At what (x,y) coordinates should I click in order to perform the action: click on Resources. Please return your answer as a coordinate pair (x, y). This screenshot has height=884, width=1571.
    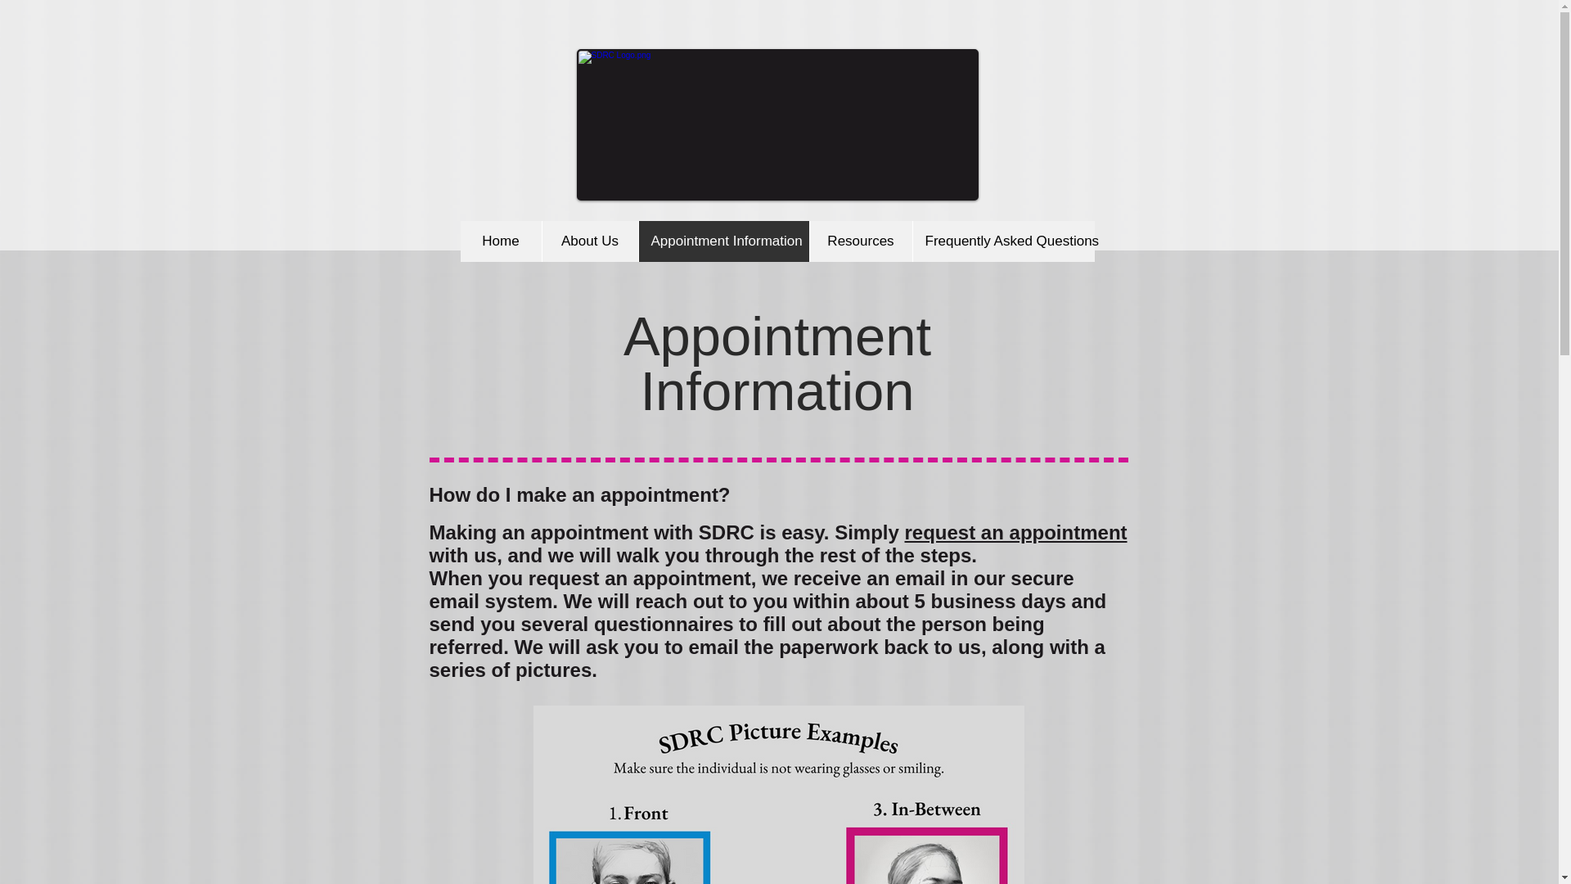
    Looking at the image, I should click on (859, 241).